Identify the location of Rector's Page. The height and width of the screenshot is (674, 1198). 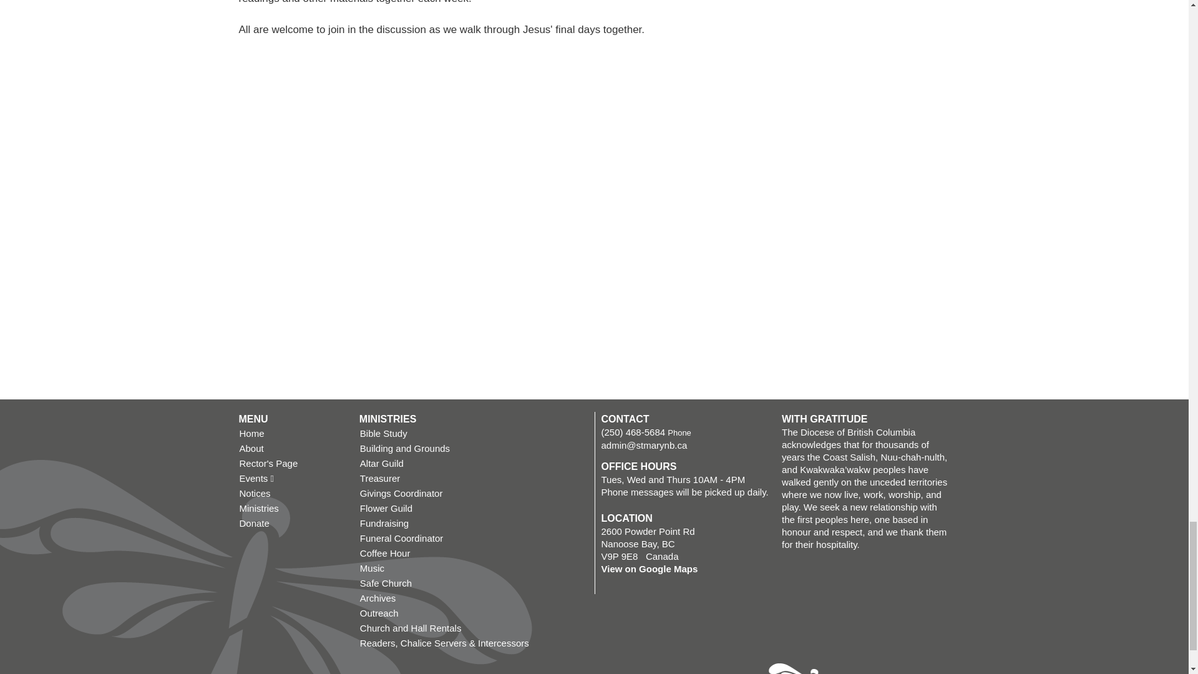
(292, 463).